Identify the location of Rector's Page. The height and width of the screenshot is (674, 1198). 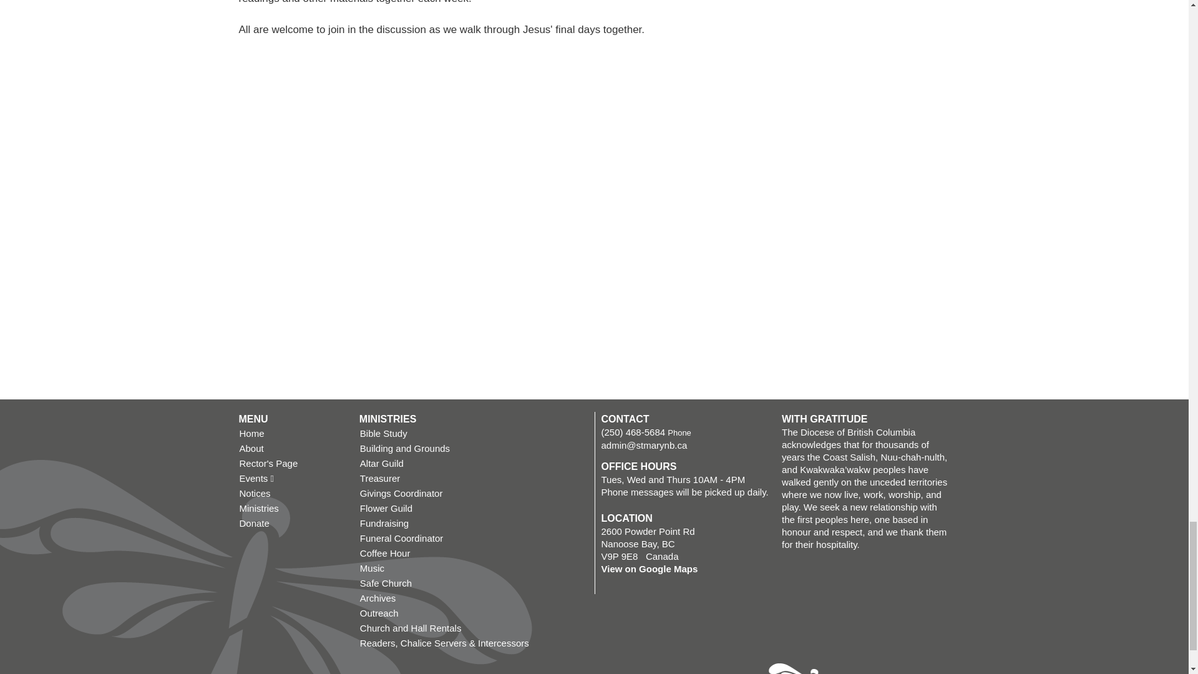
(292, 463).